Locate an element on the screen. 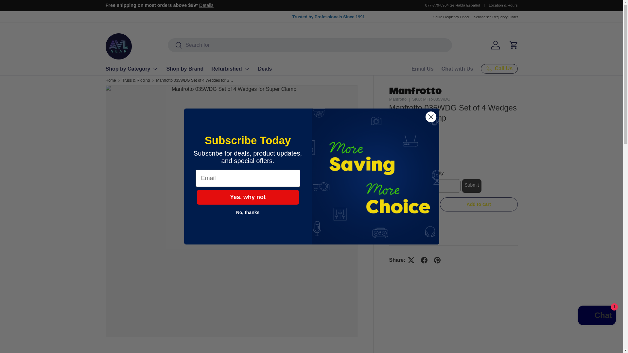  Log in is located at coordinates (495, 45).